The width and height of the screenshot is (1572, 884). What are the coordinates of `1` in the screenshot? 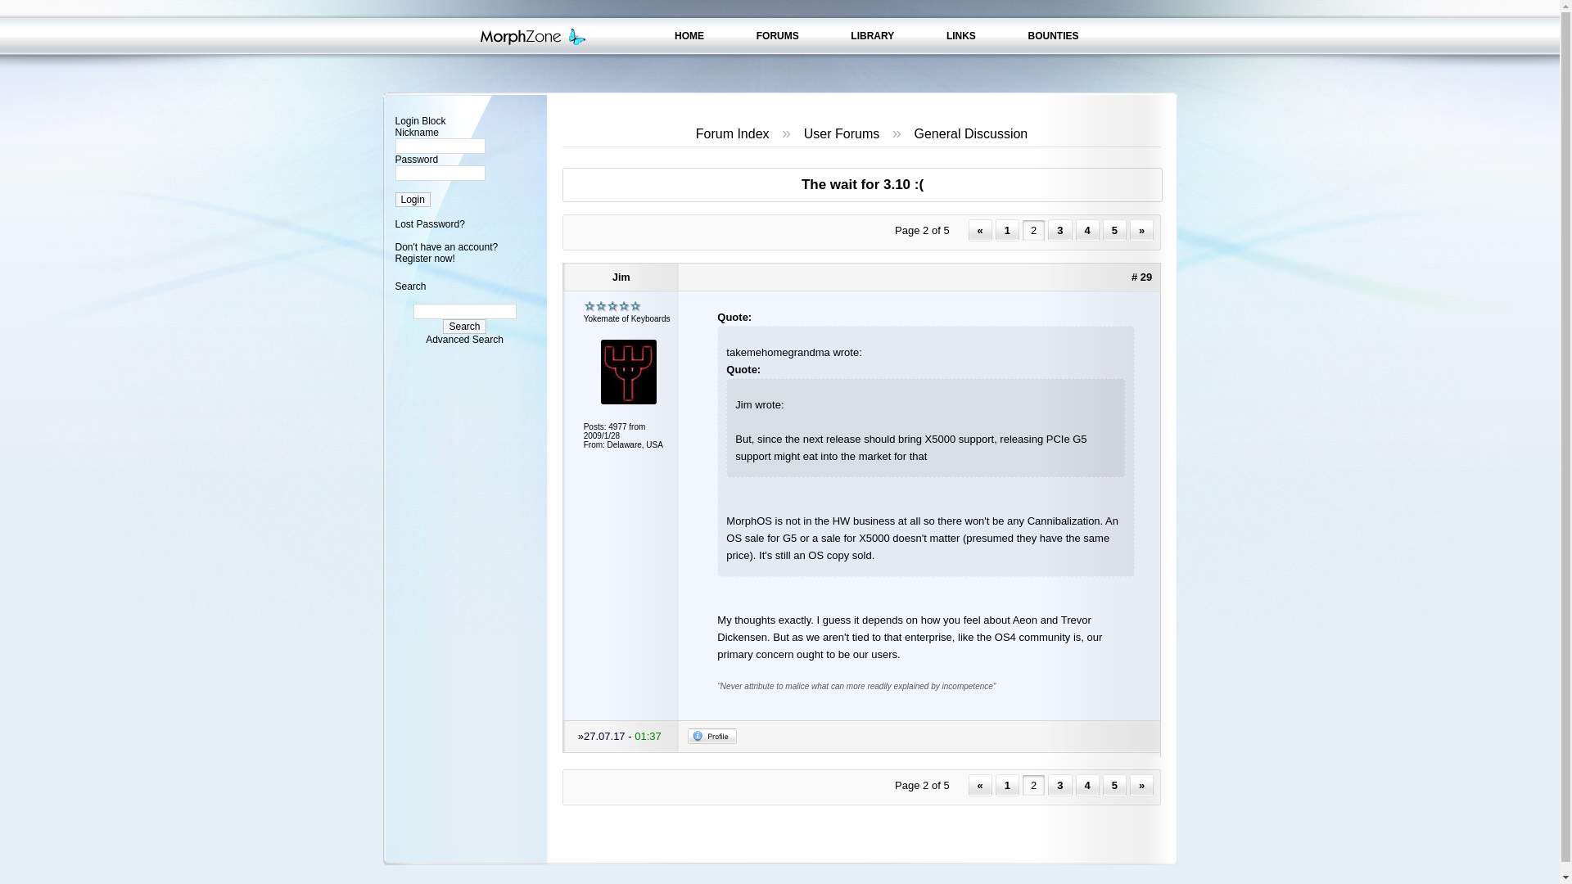 It's located at (1007, 229).